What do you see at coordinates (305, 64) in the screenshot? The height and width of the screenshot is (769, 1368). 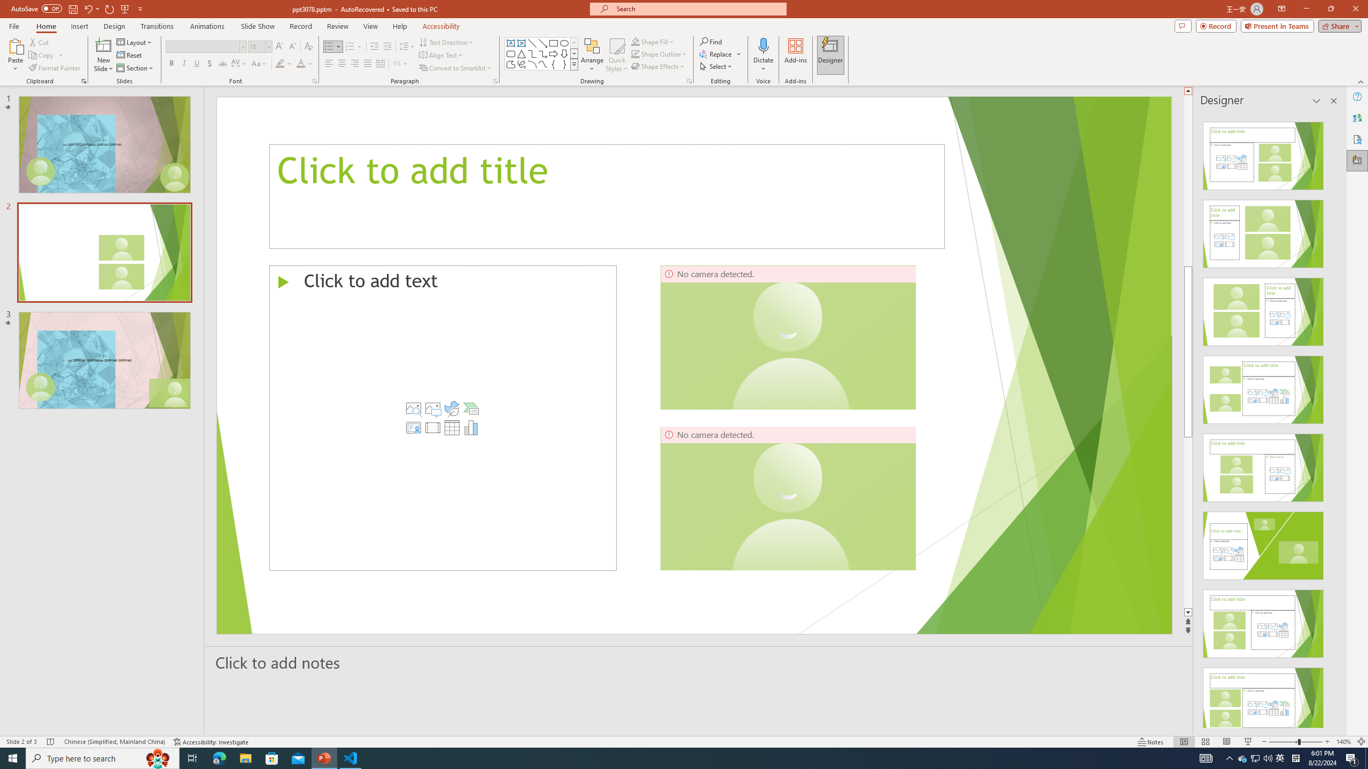 I see `Font Color` at bounding box center [305, 64].